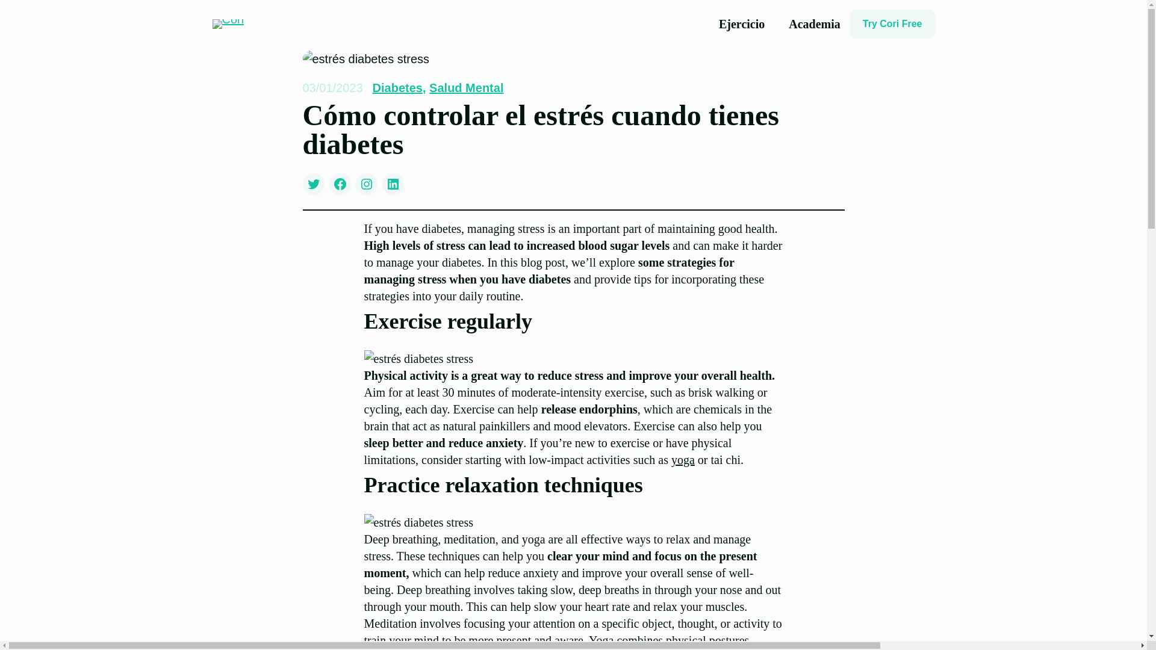  I want to click on Diabetes, so click(397, 88).